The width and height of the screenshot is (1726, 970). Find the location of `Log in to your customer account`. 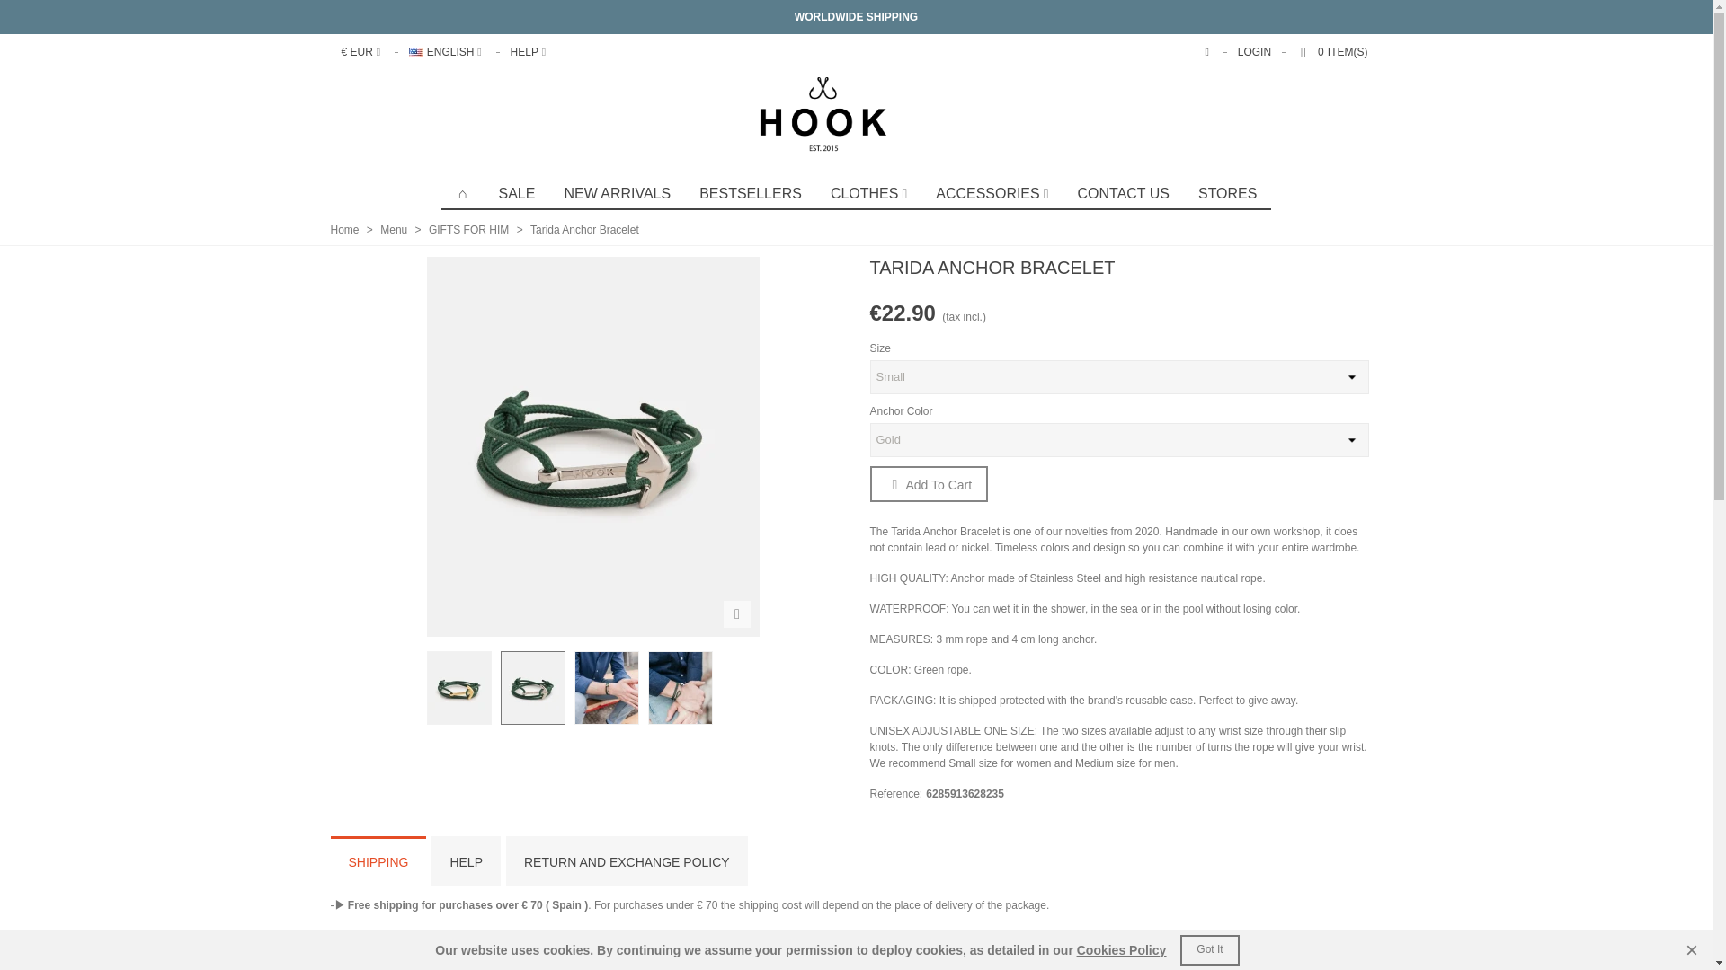

Log in to your customer account is located at coordinates (1253, 52).